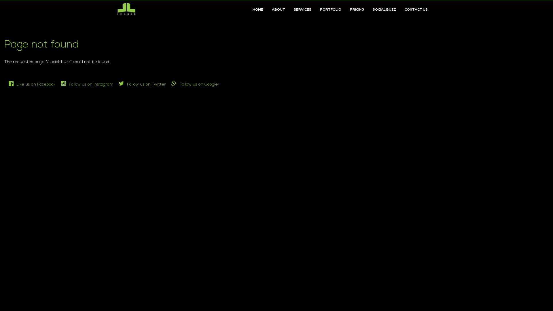 The height and width of the screenshot is (311, 553). I want to click on Like us on Facebook, so click(32, 85).